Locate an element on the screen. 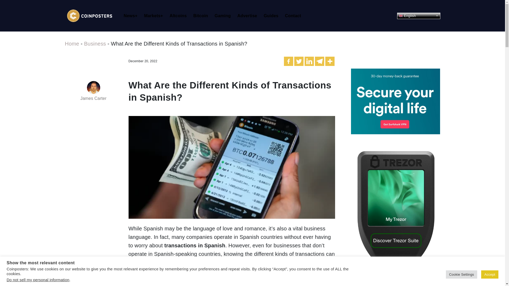  Guides is located at coordinates (273, 16).